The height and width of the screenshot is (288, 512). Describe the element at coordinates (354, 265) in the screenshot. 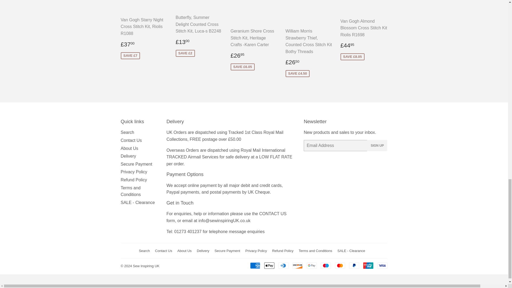

I see `PayPal` at that location.